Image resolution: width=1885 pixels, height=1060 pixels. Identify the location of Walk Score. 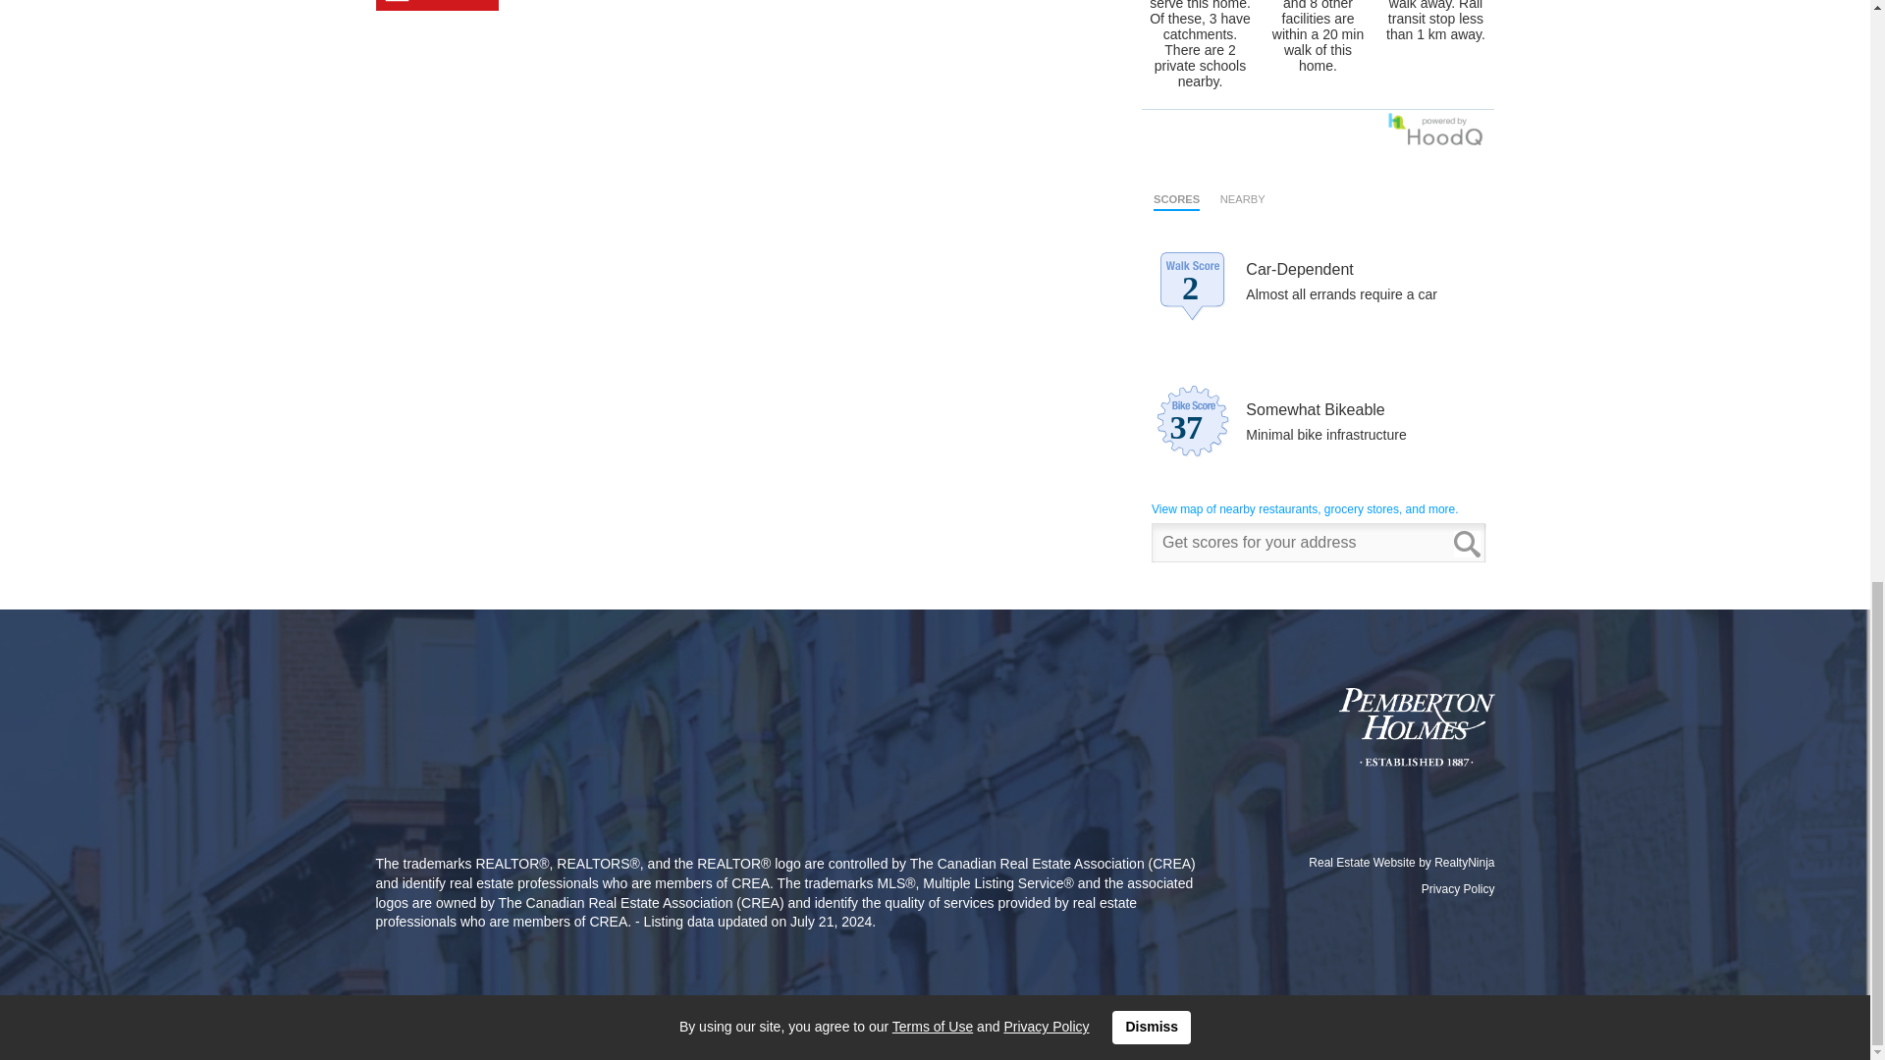
(1318, 374).